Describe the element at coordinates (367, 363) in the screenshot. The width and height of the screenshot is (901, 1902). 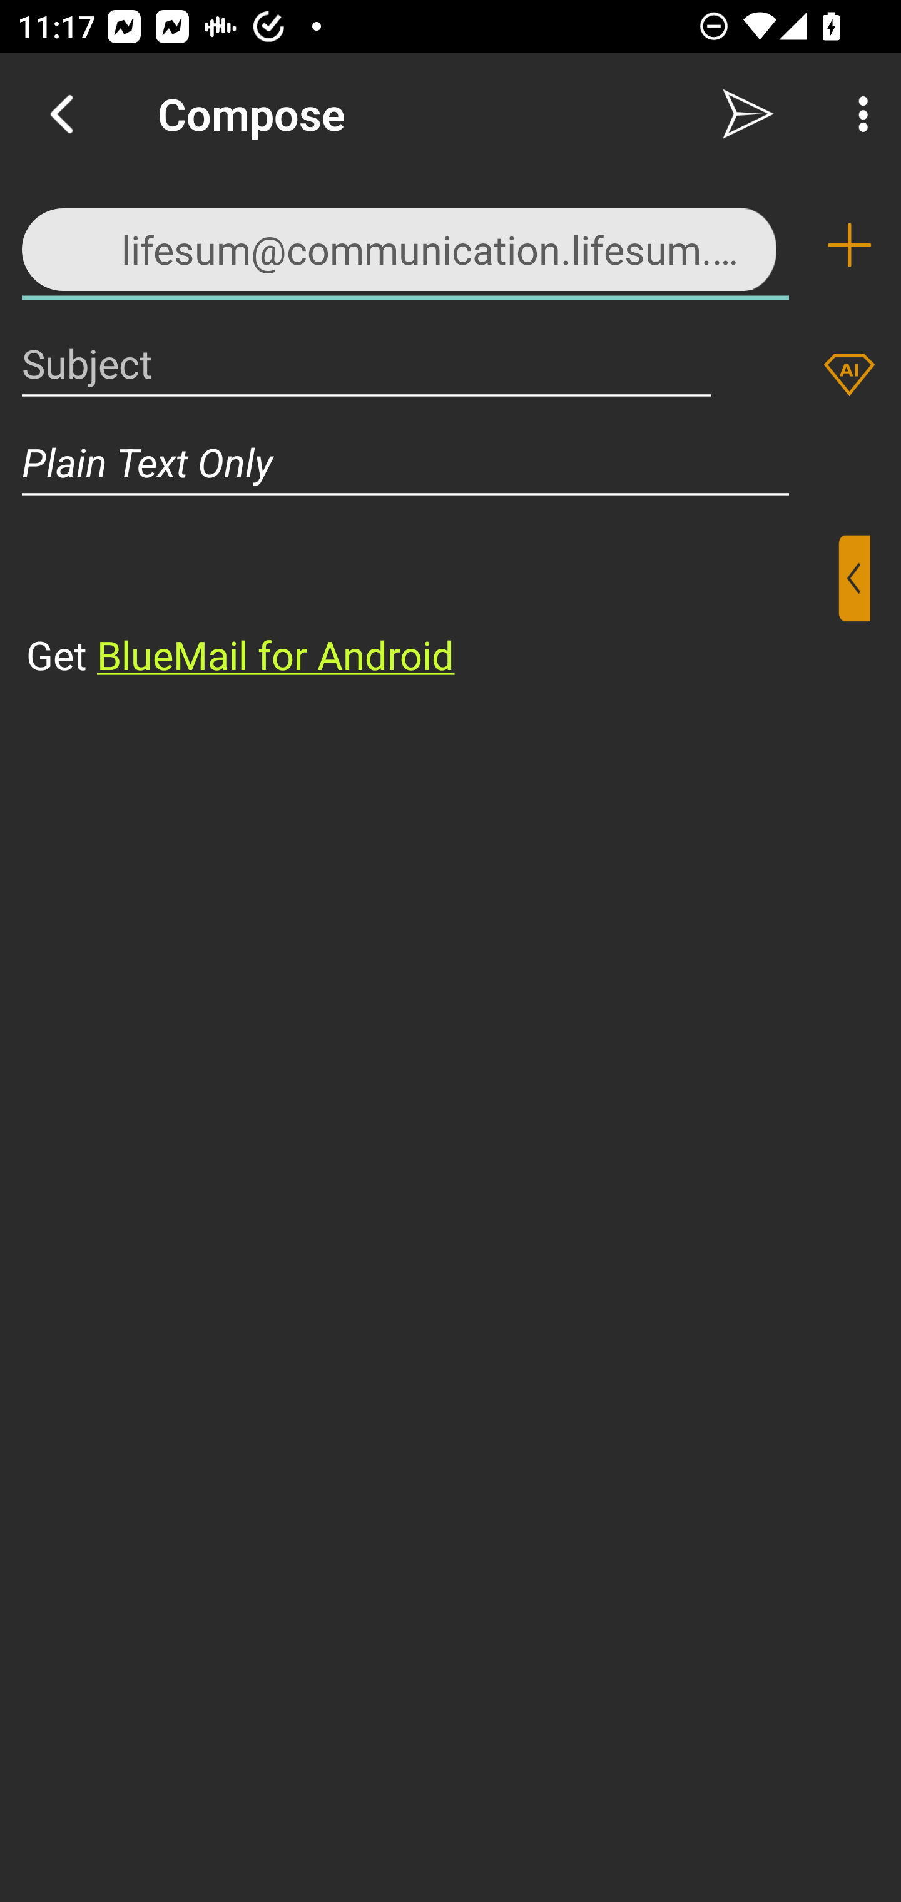
I see `Subject` at that location.